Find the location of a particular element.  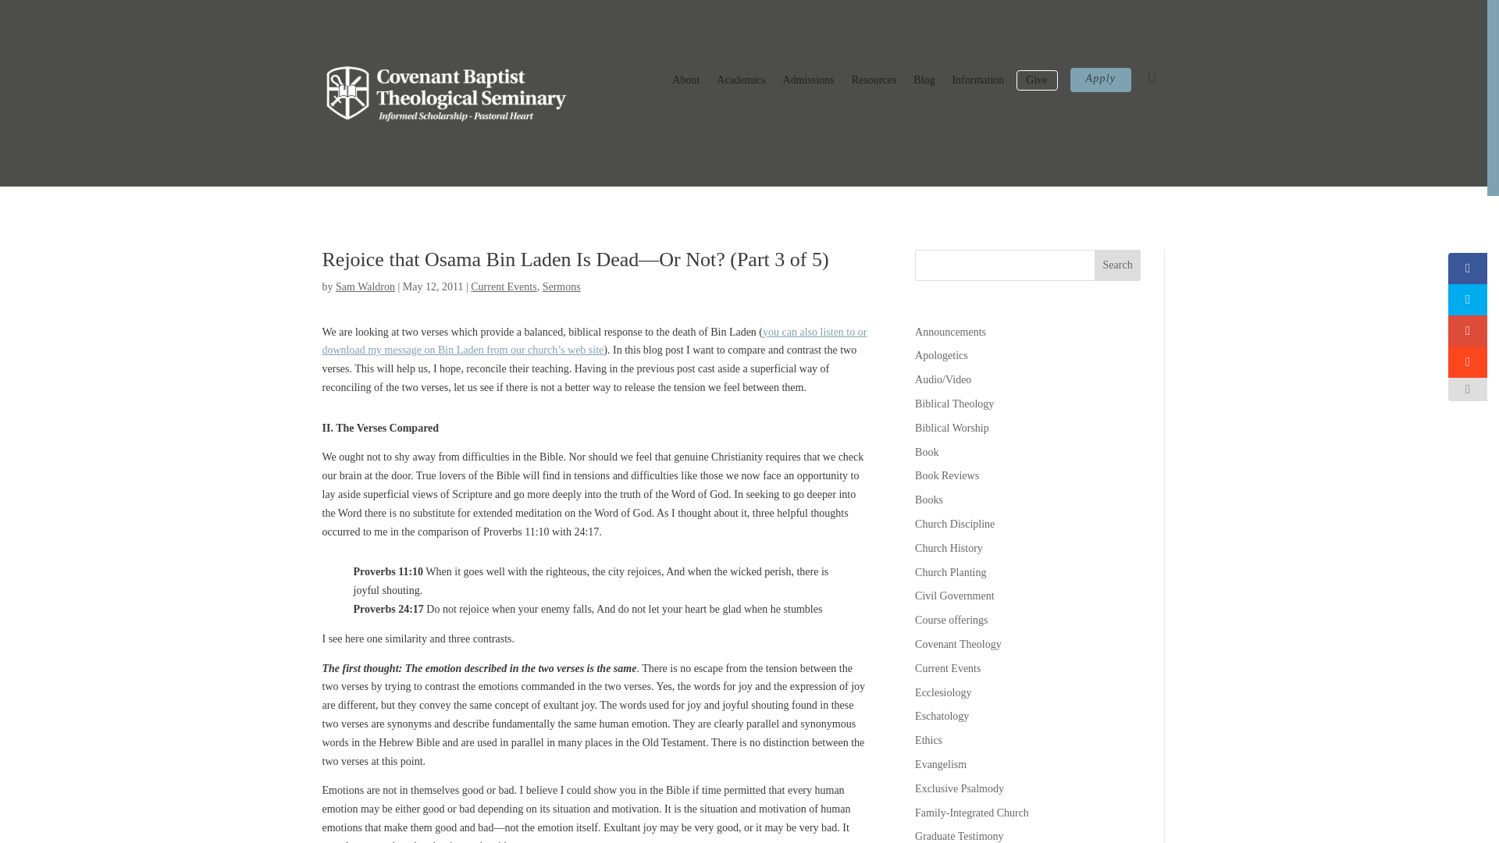

Posts by Sam Waldron is located at coordinates (365, 286).